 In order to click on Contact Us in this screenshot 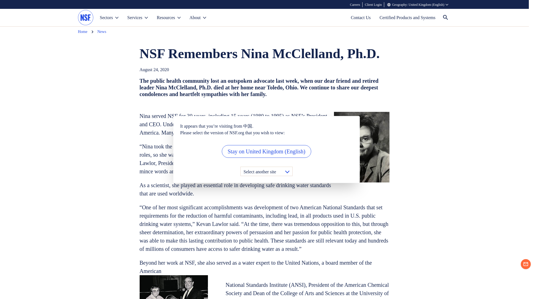, I will do `click(361, 18)`.